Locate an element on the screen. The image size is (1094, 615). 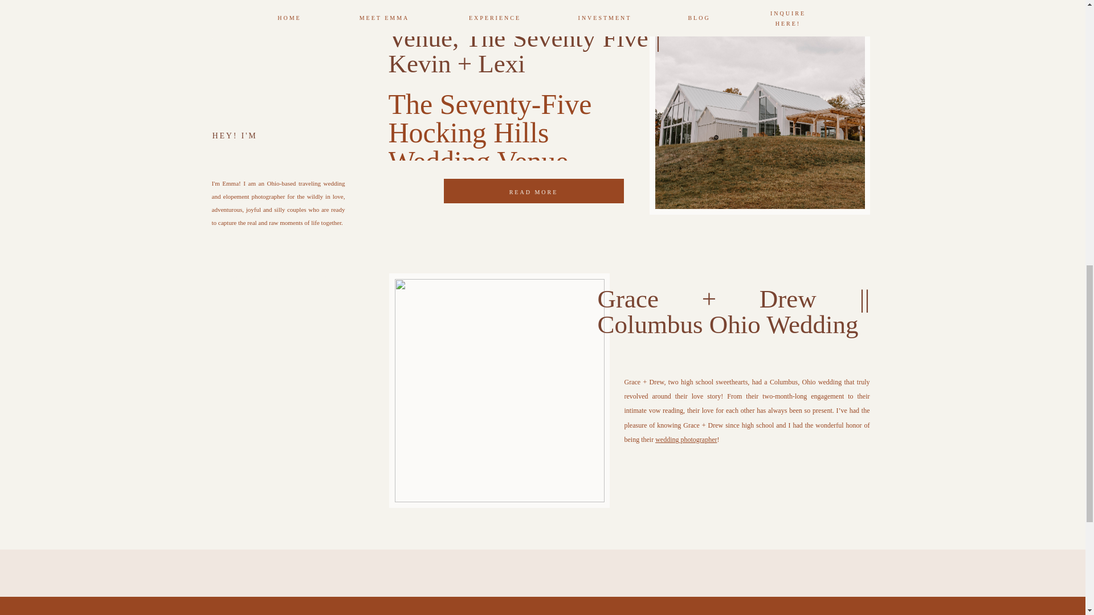
READ MORE is located at coordinates (707, 475).